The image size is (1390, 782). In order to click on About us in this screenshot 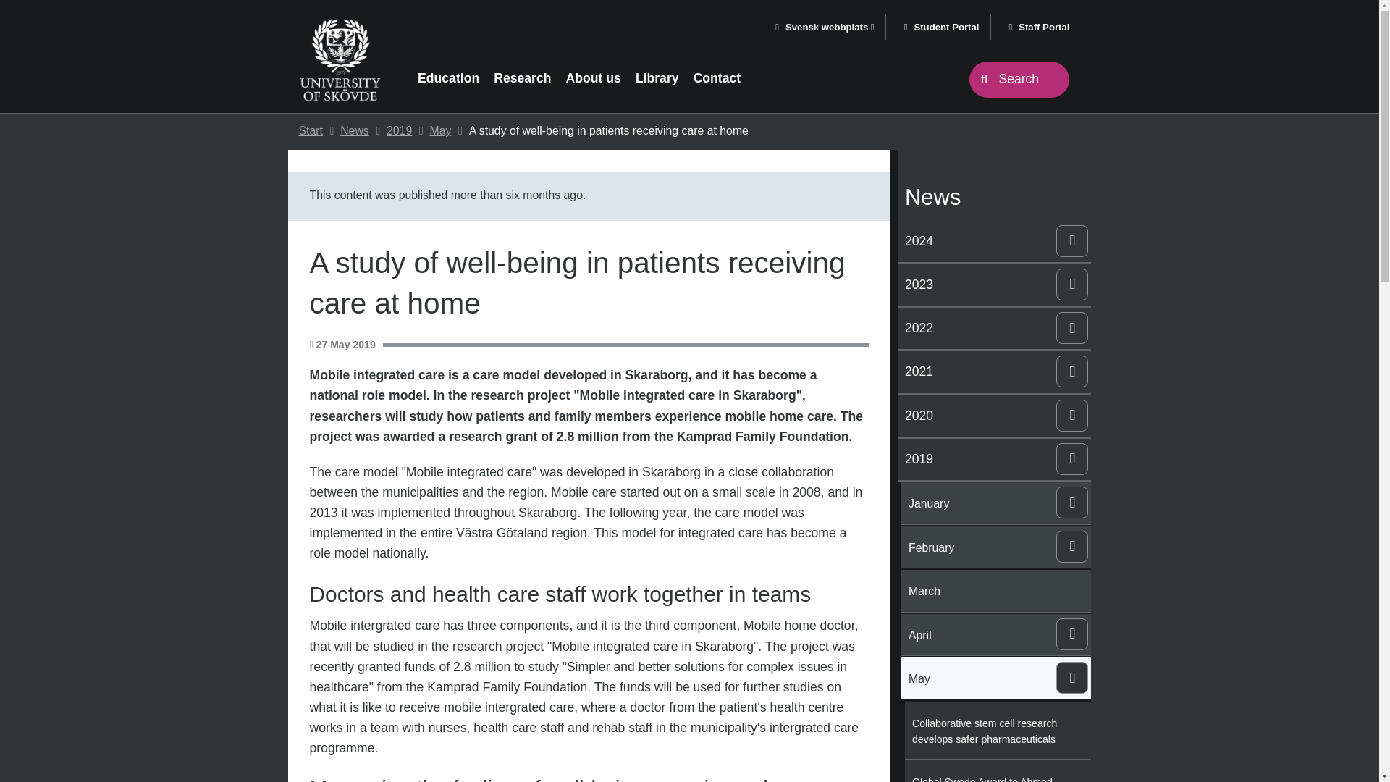, I will do `click(594, 78)`.